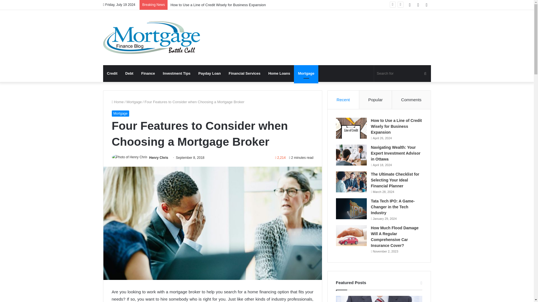 This screenshot has width=538, height=302. I want to click on Mortgage, so click(306, 73).